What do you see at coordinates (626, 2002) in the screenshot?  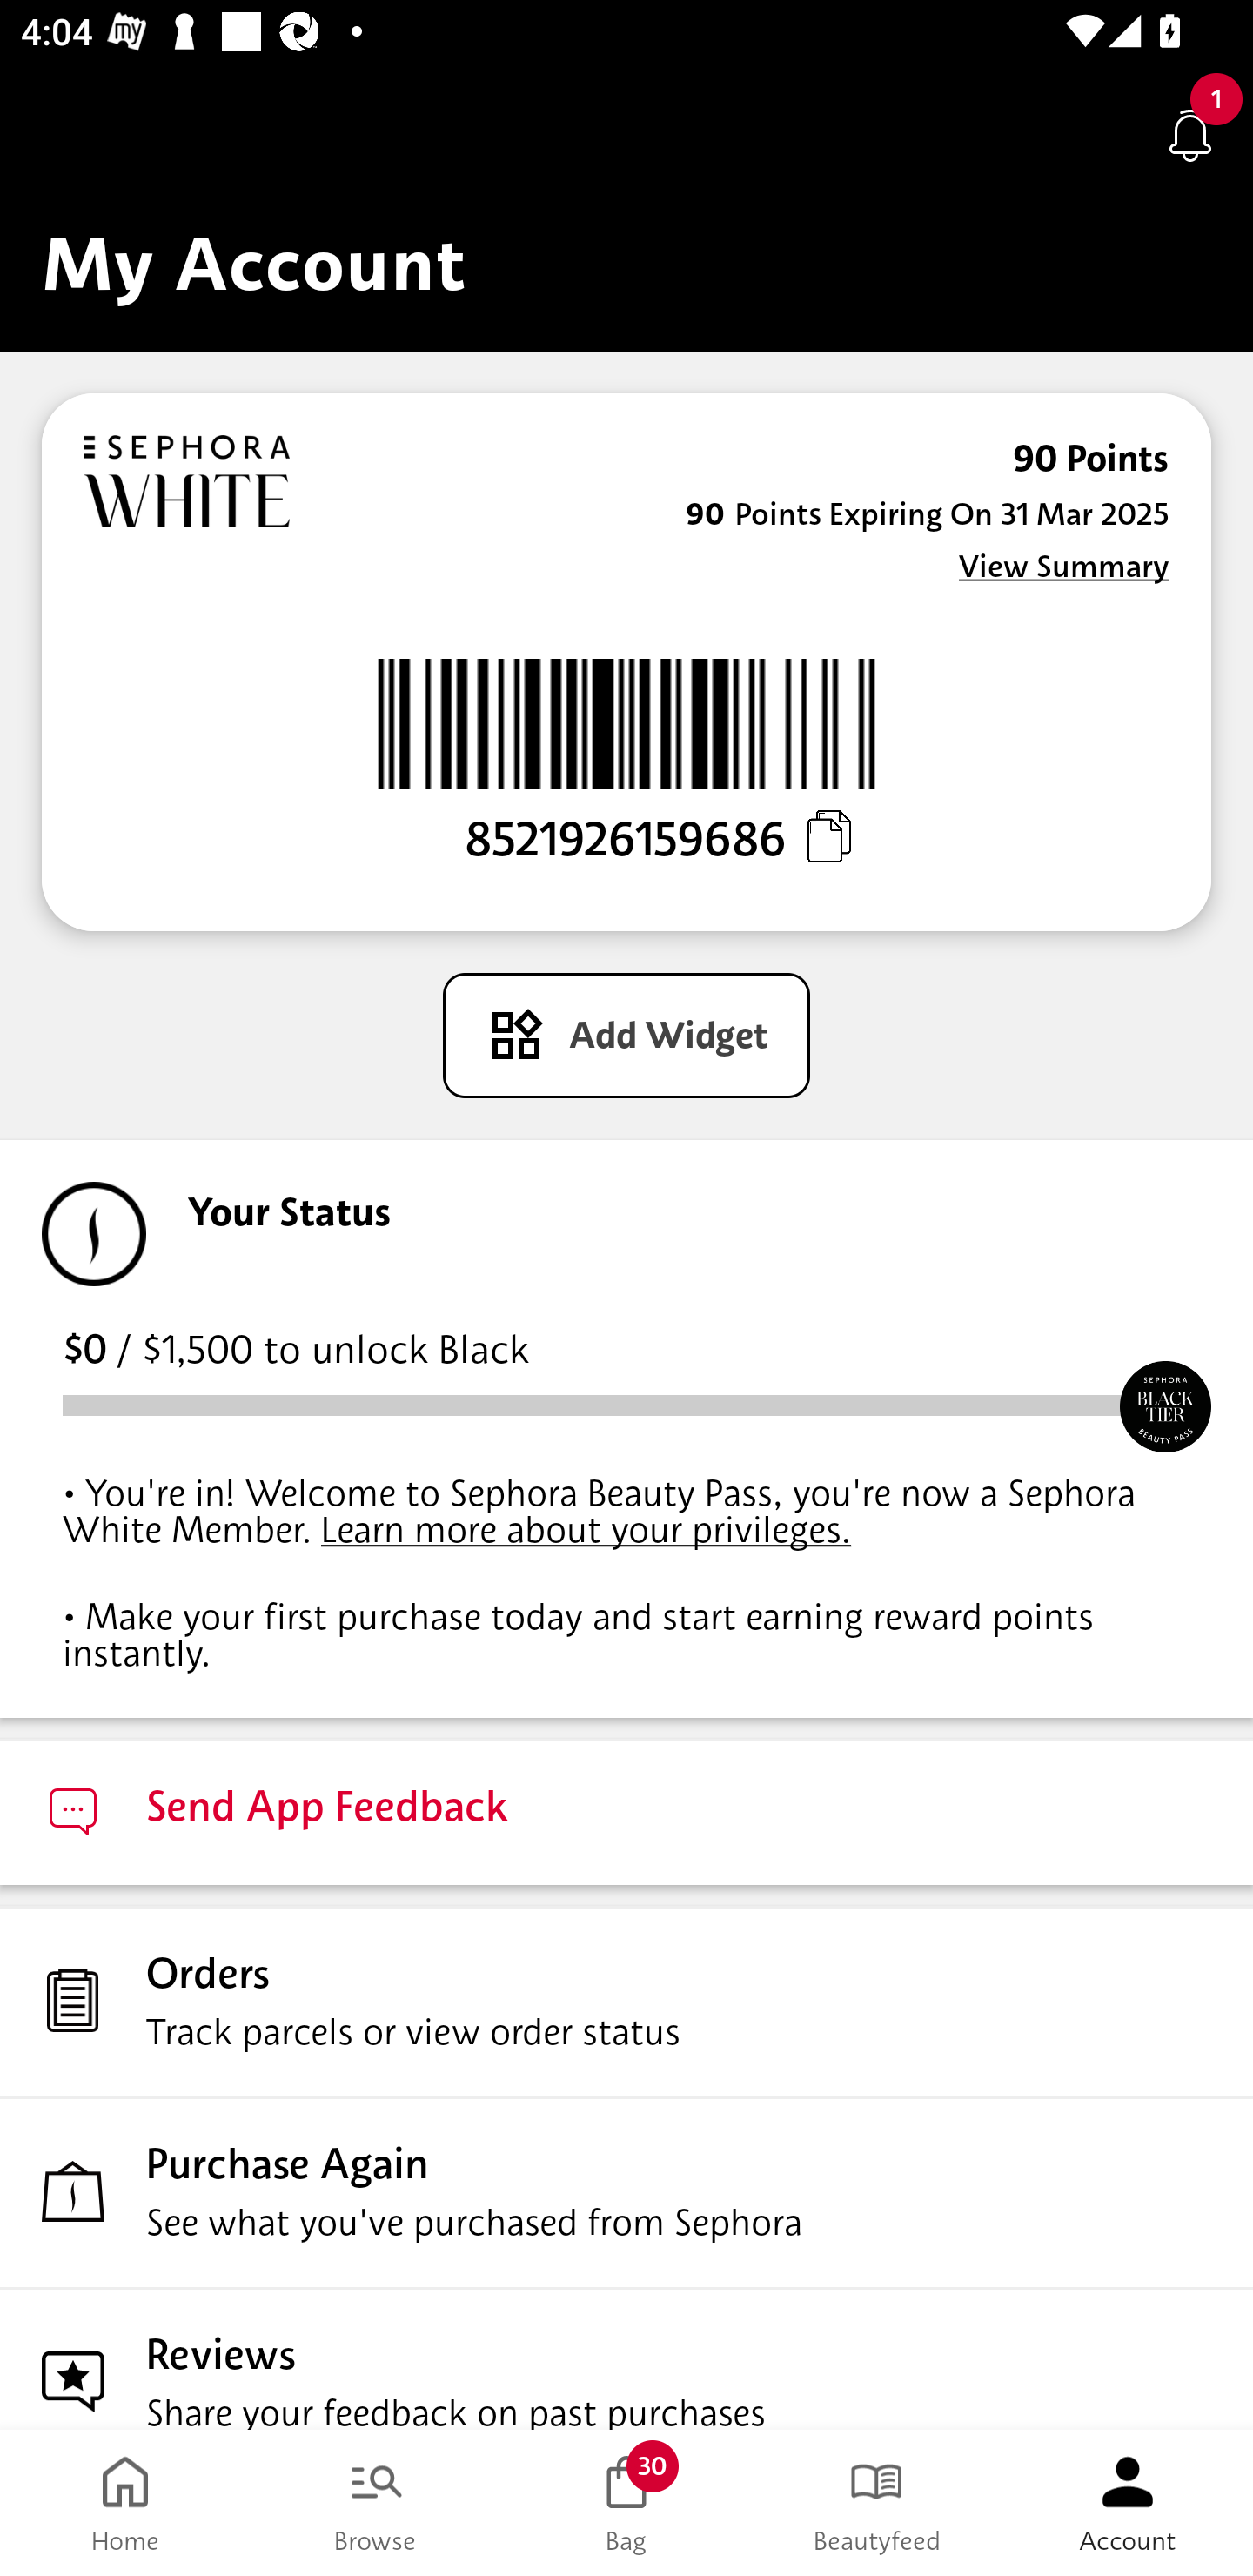 I see `Orders Track parcels or view order status` at bounding box center [626, 2002].